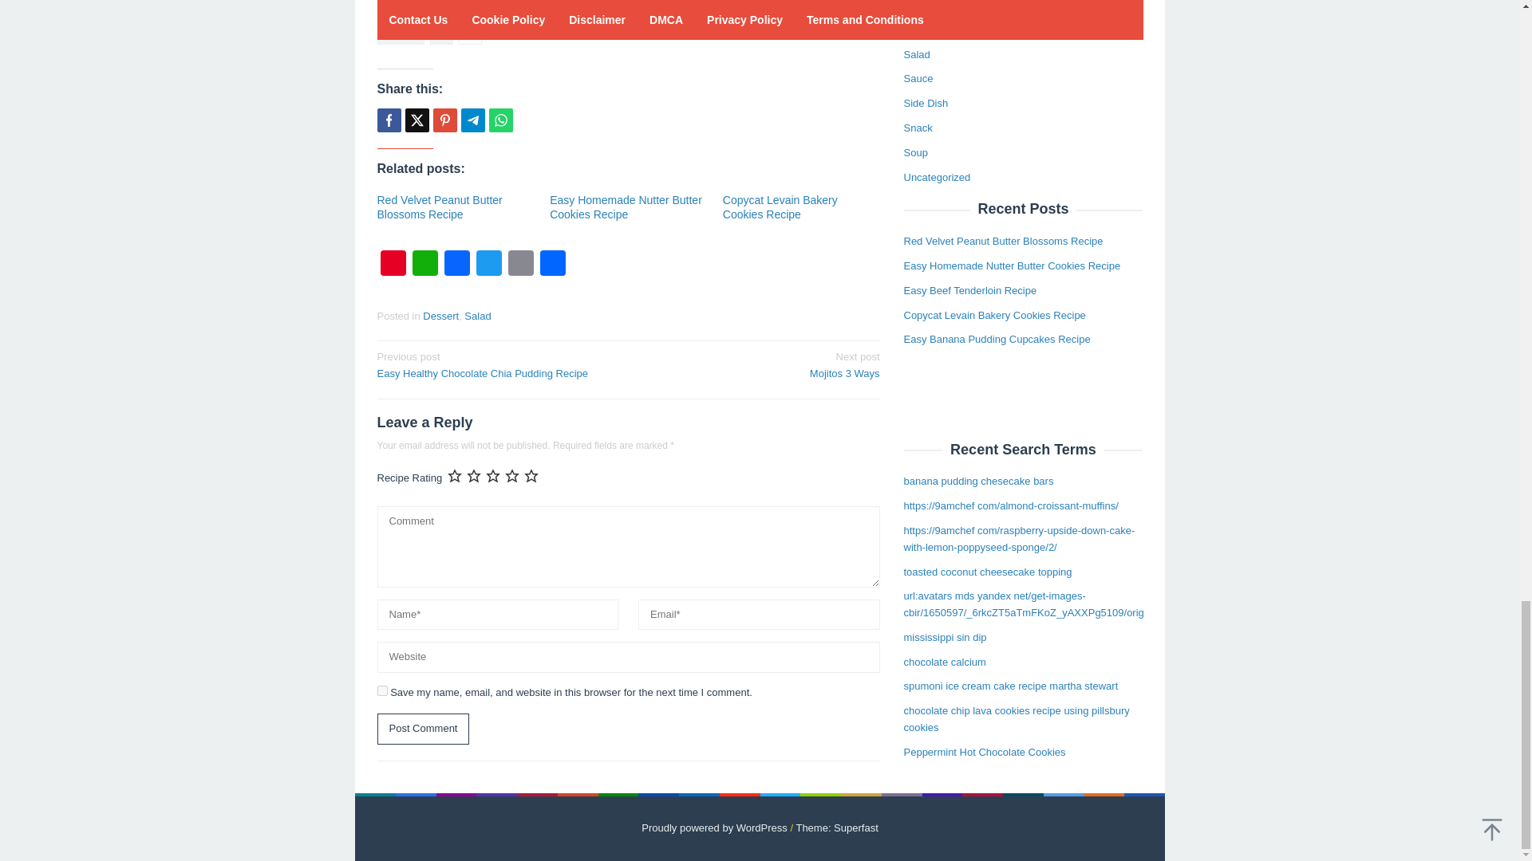 This screenshot has width=1532, height=861. What do you see at coordinates (488, 265) in the screenshot?
I see `Twitter` at bounding box center [488, 265].